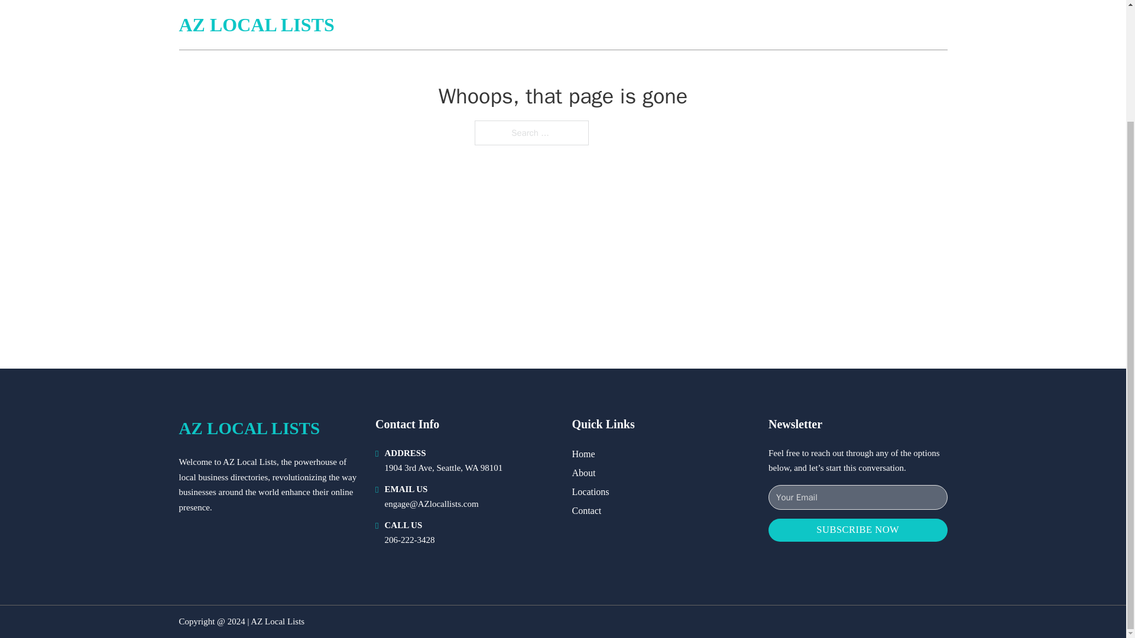  I want to click on Home, so click(583, 454).